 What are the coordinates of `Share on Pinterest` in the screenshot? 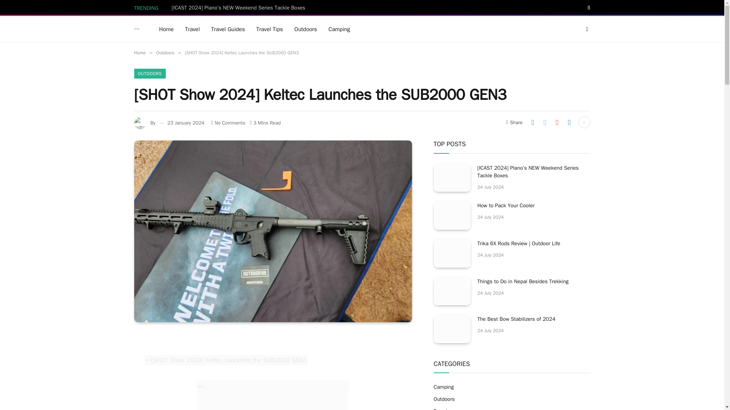 It's located at (557, 122).